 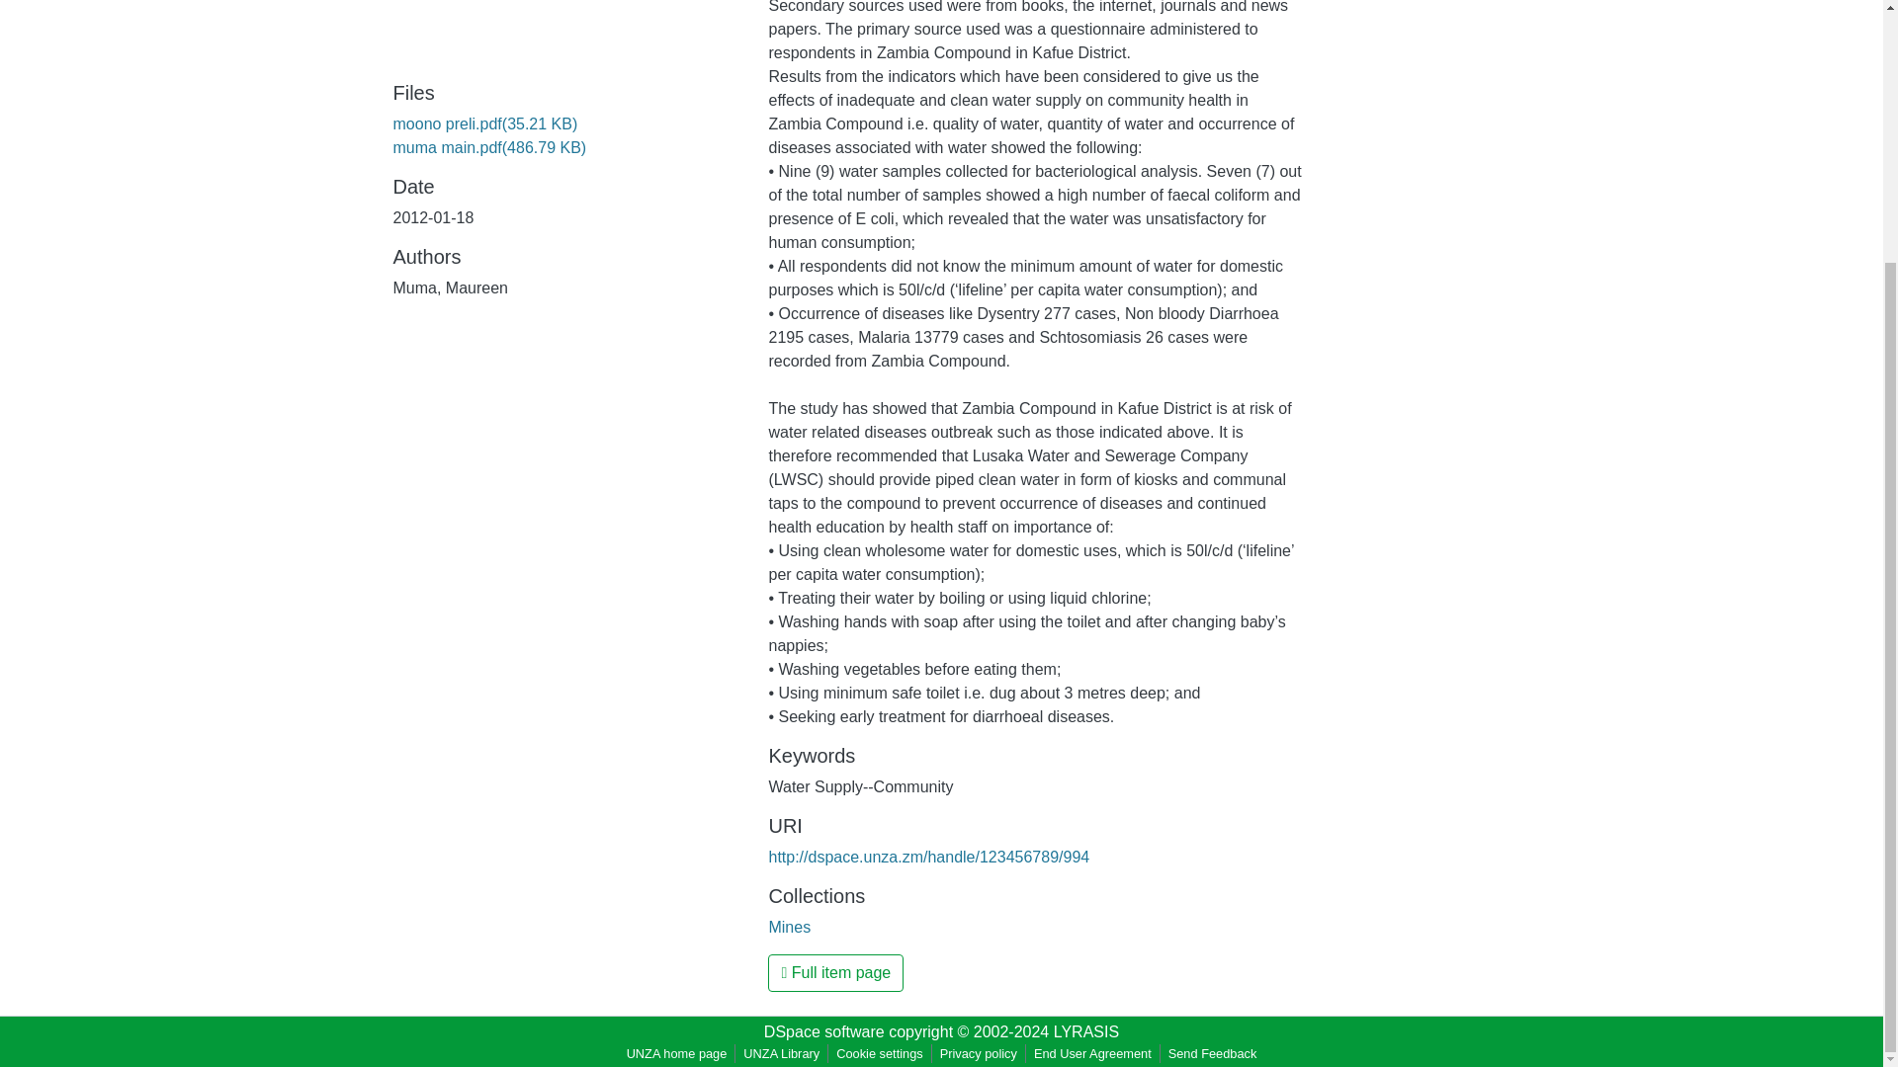 What do you see at coordinates (1085, 1031) in the screenshot?
I see `LYRASIS` at bounding box center [1085, 1031].